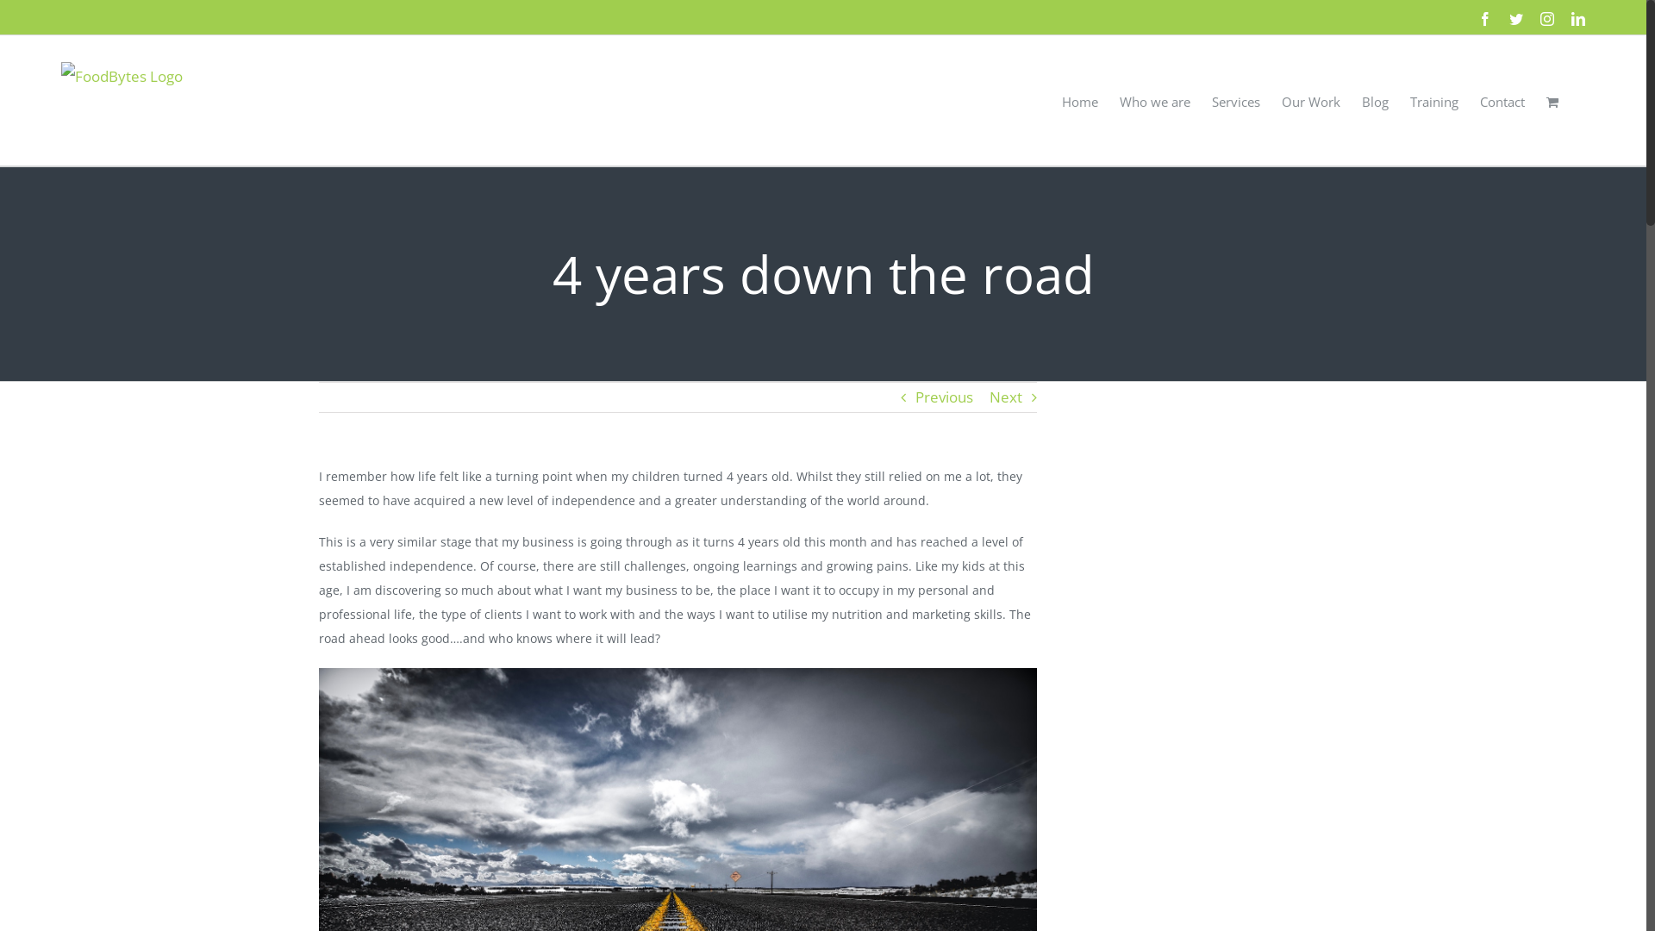  Describe the element at coordinates (1516, 19) in the screenshot. I see `Twitter` at that location.